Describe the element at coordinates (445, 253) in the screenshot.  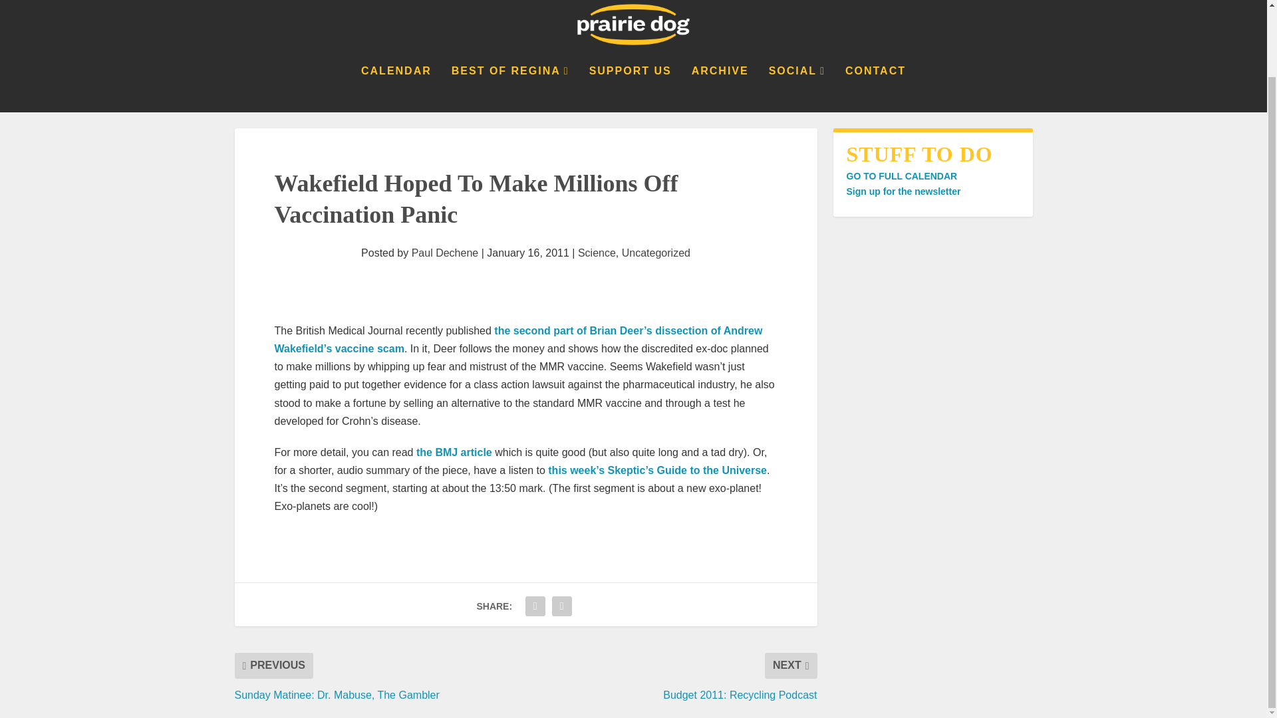
I see `Paul Dechene` at that location.